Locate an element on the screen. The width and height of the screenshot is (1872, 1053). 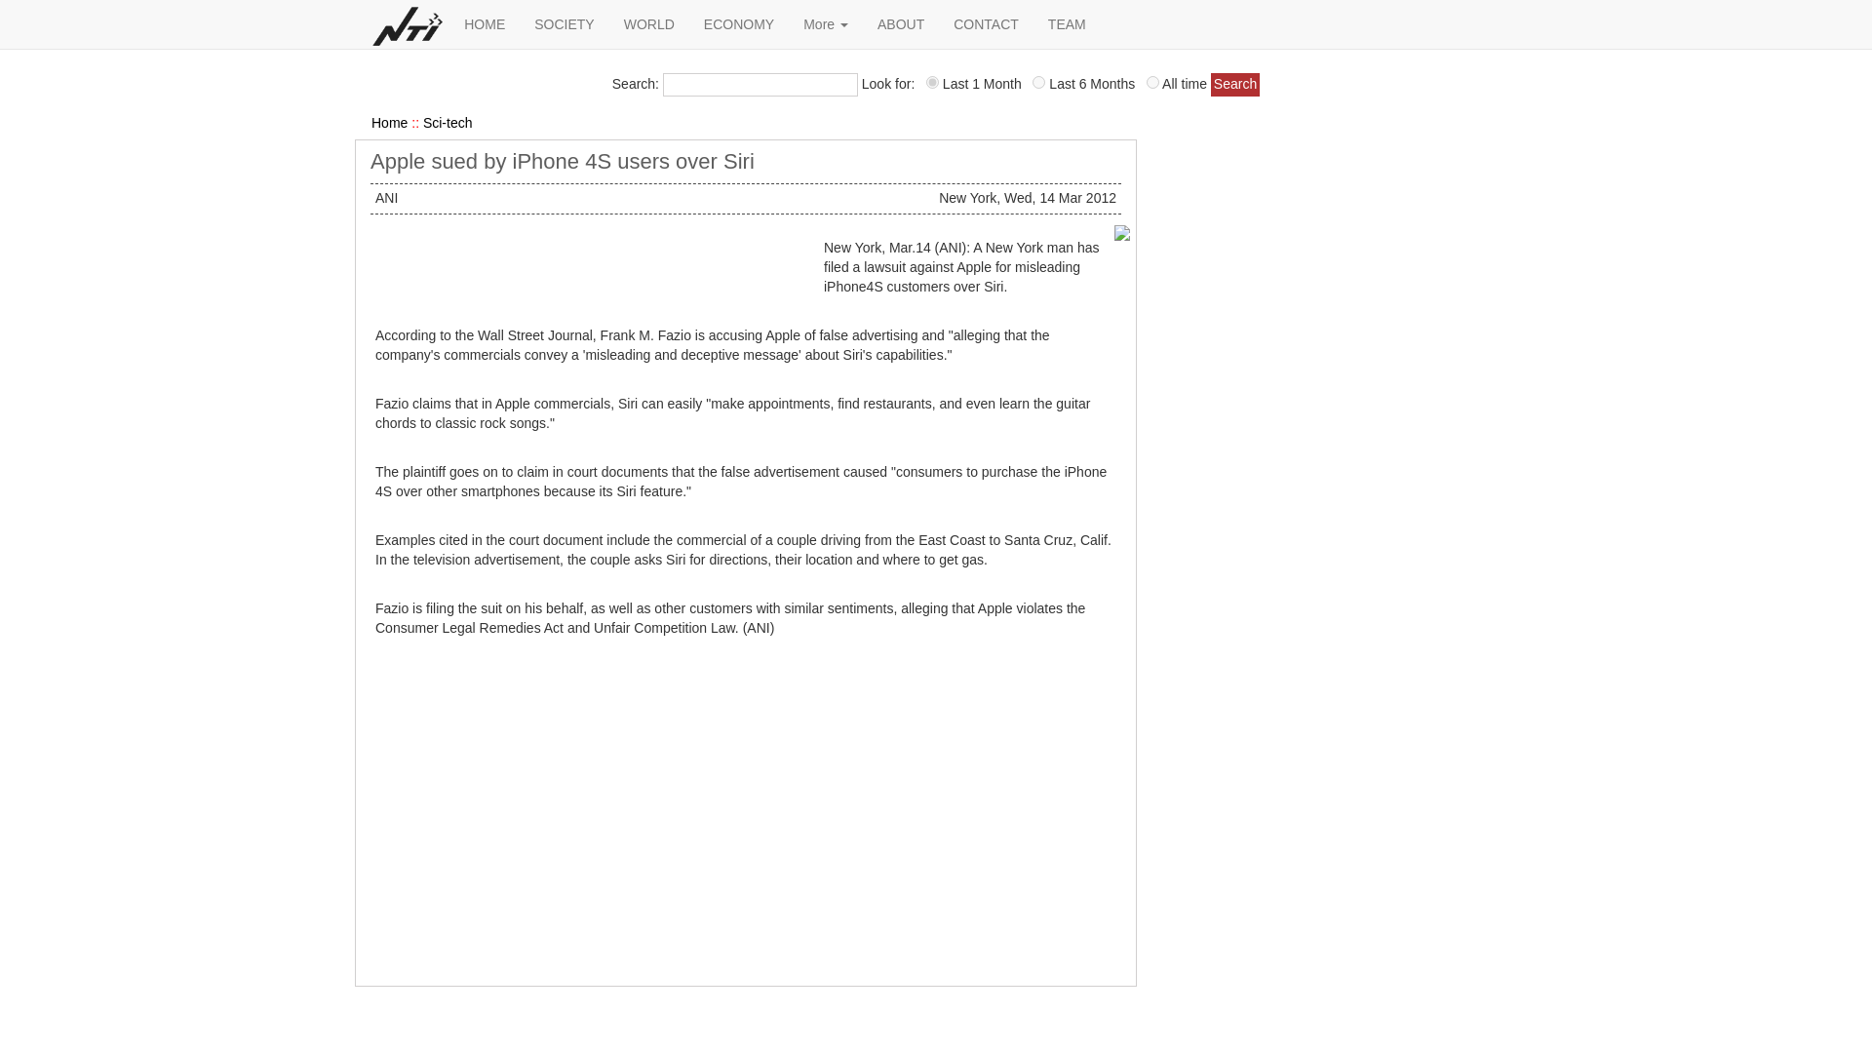
all is located at coordinates (1152, 82).